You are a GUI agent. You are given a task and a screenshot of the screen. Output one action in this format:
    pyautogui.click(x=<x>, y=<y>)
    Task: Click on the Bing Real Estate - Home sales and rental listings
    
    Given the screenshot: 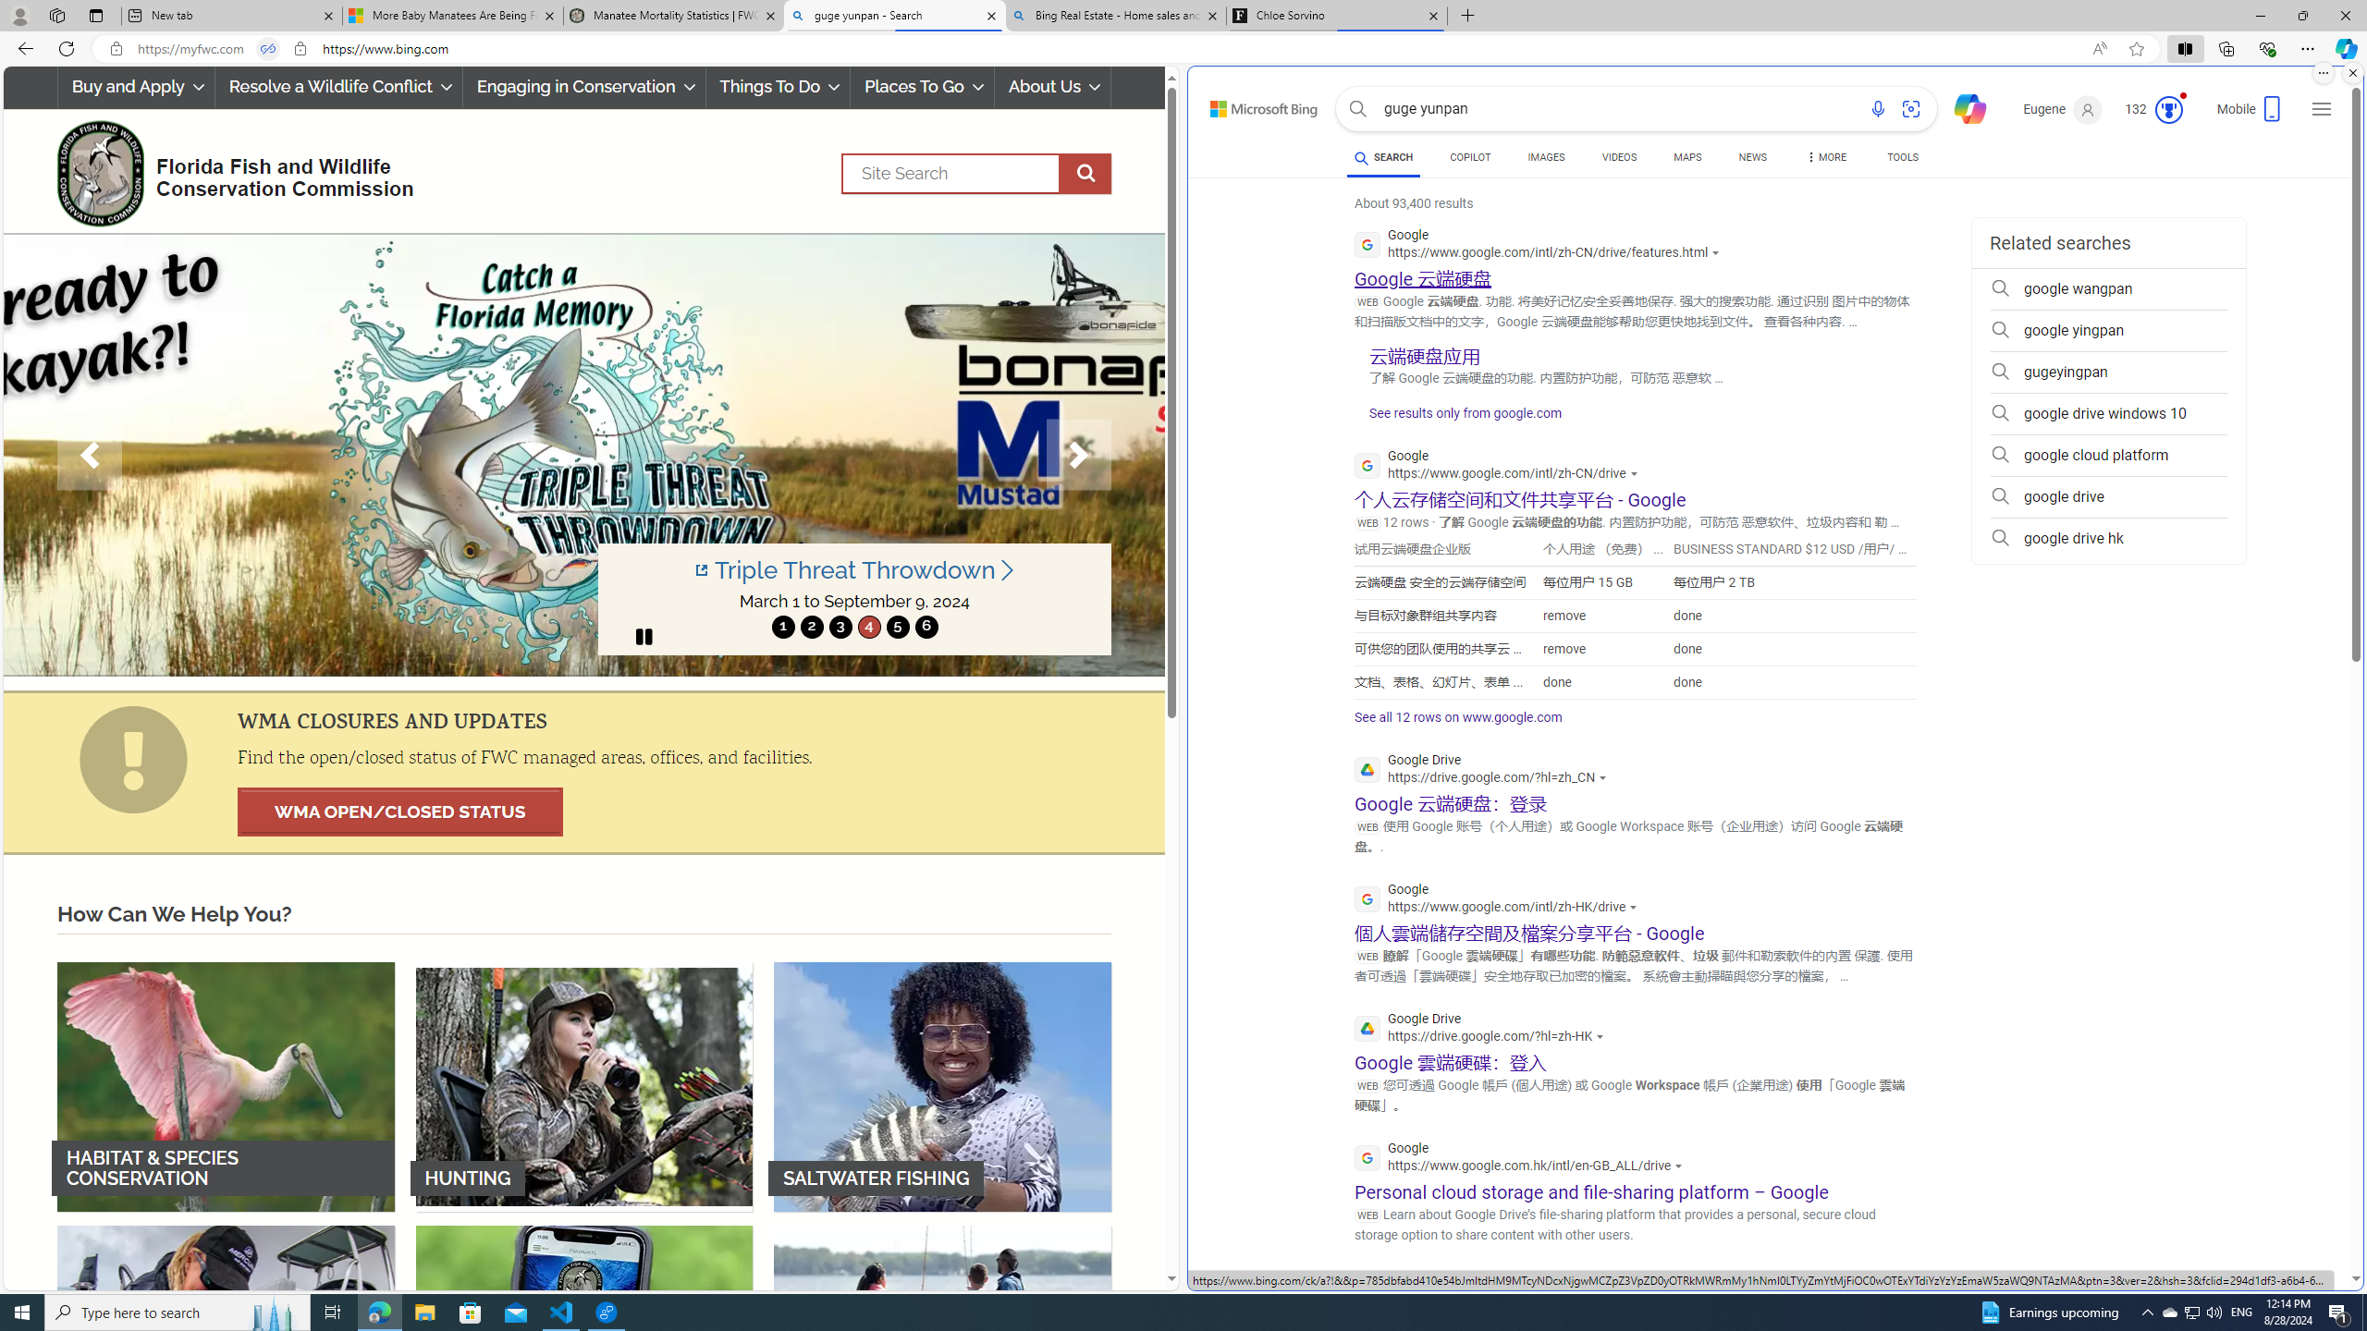 What is the action you would take?
    pyautogui.click(x=1114, y=16)
    